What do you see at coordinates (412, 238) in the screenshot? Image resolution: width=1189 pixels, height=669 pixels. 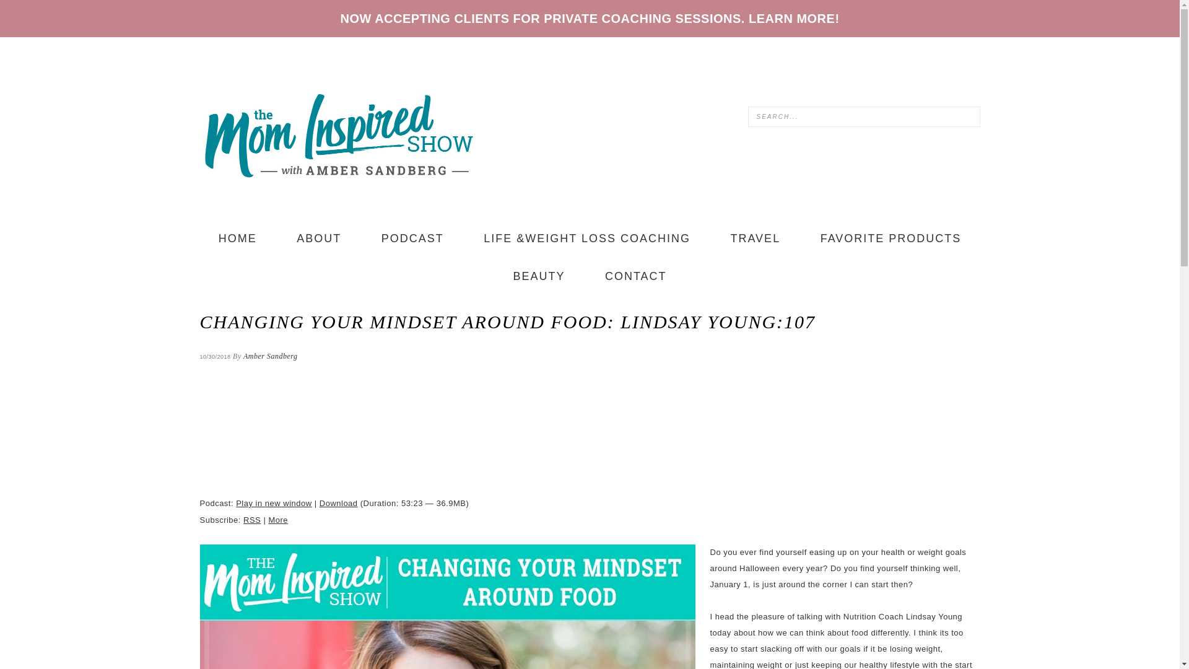 I see `PODCAST` at bounding box center [412, 238].